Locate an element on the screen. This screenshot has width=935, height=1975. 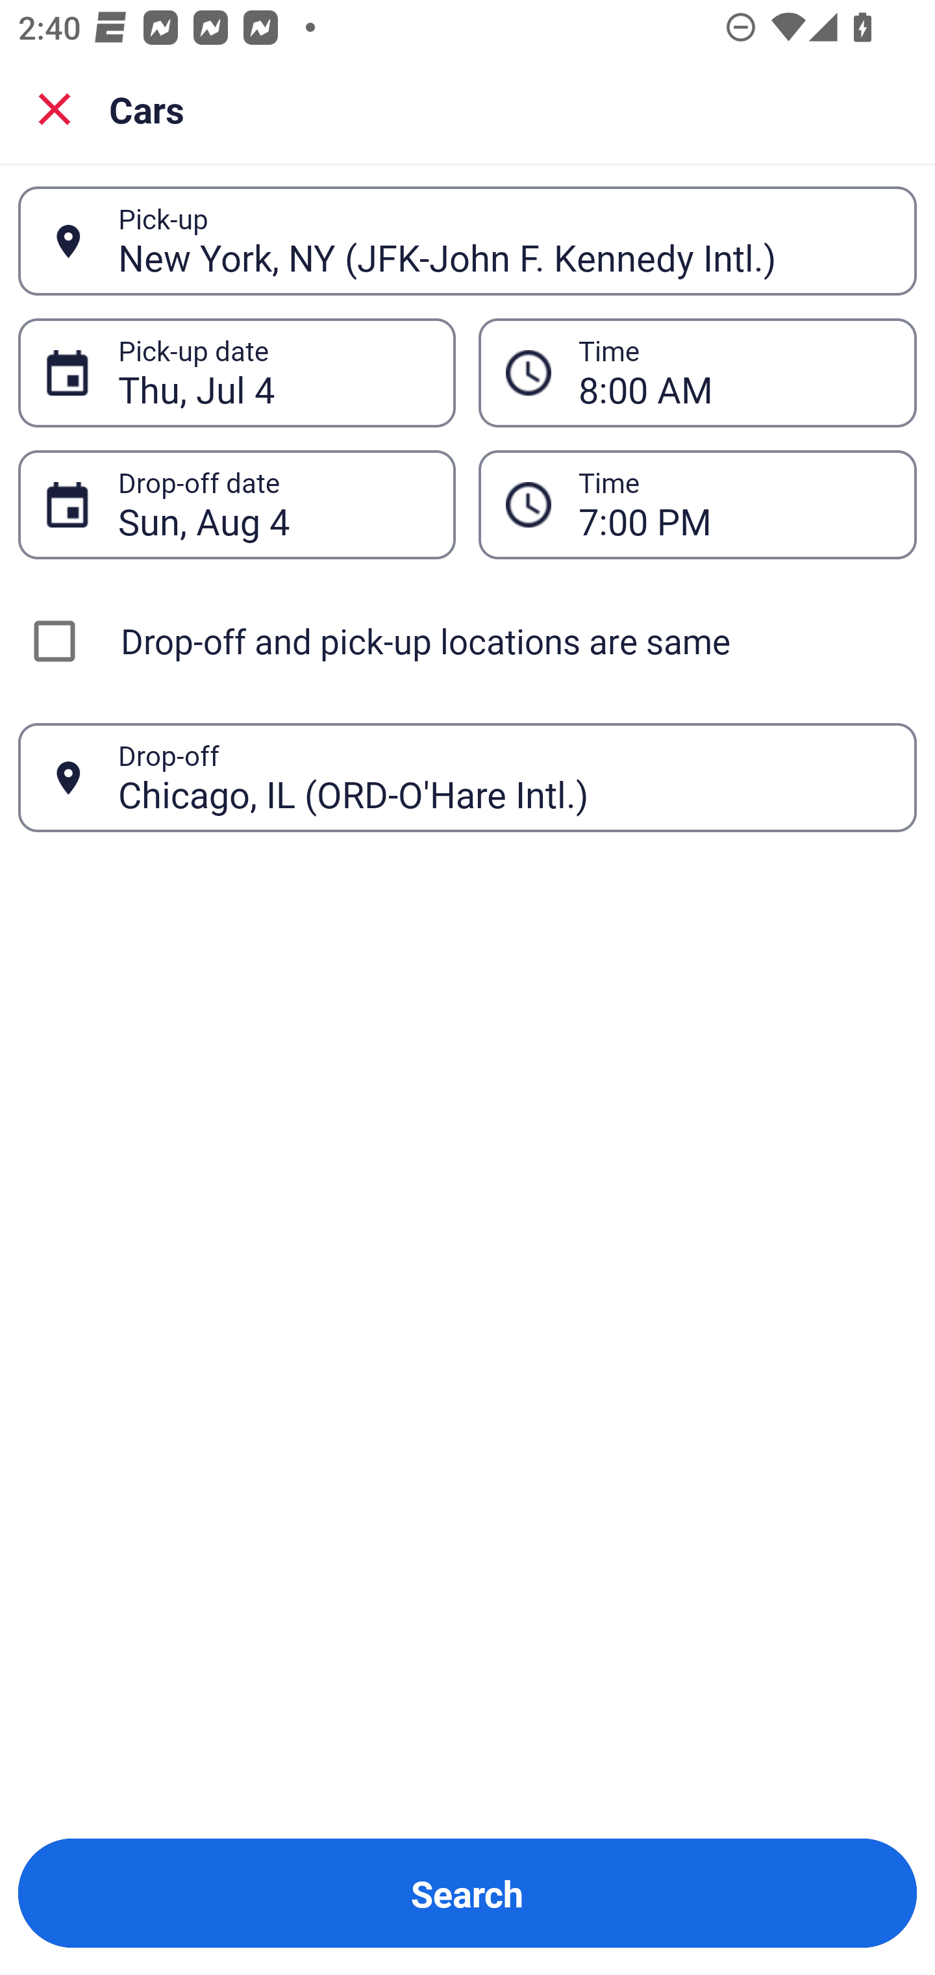
Chicago, IL (ORD-O'Hare Intl.) is located at coordinates (503, 777).